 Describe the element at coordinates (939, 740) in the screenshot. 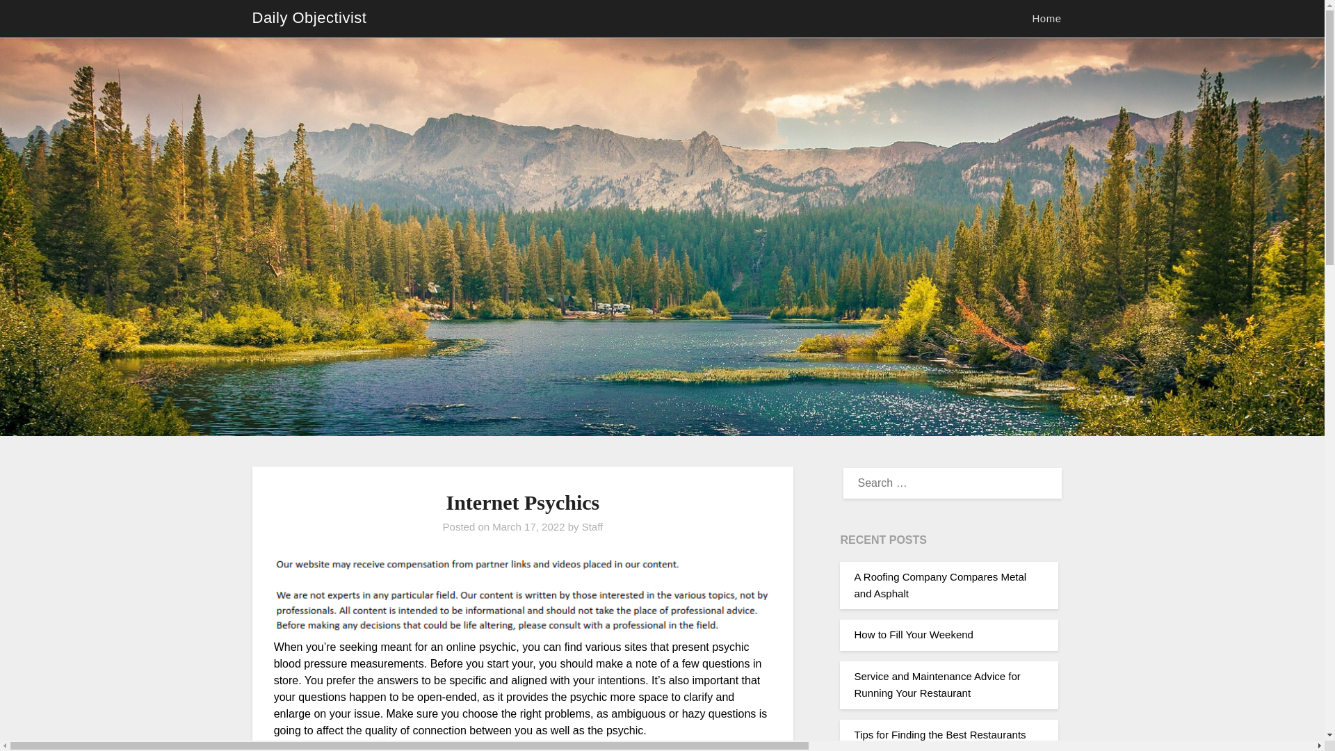

I see `Tips for Finding the Best Restaurants Near You` at that location.